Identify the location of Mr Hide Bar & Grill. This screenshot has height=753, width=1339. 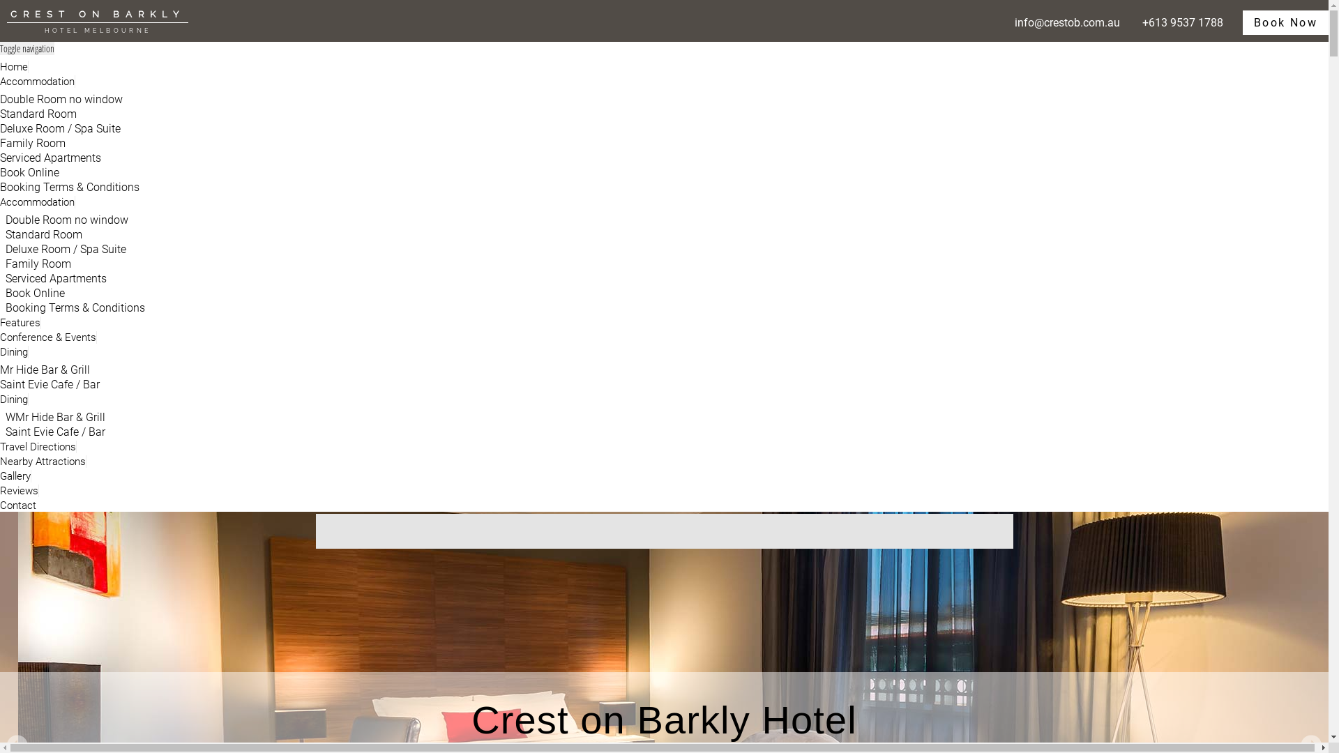
(45, 370).